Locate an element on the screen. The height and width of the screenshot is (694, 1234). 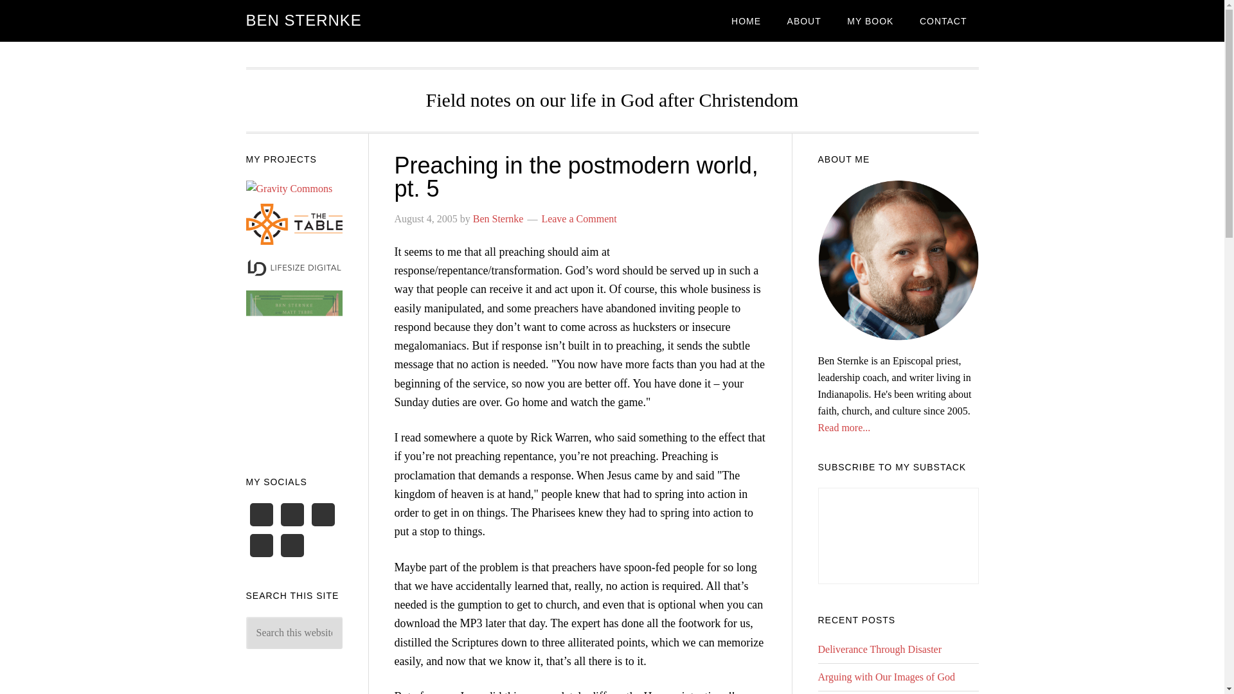
Ben Sternke is located at coordinates (497, 218).